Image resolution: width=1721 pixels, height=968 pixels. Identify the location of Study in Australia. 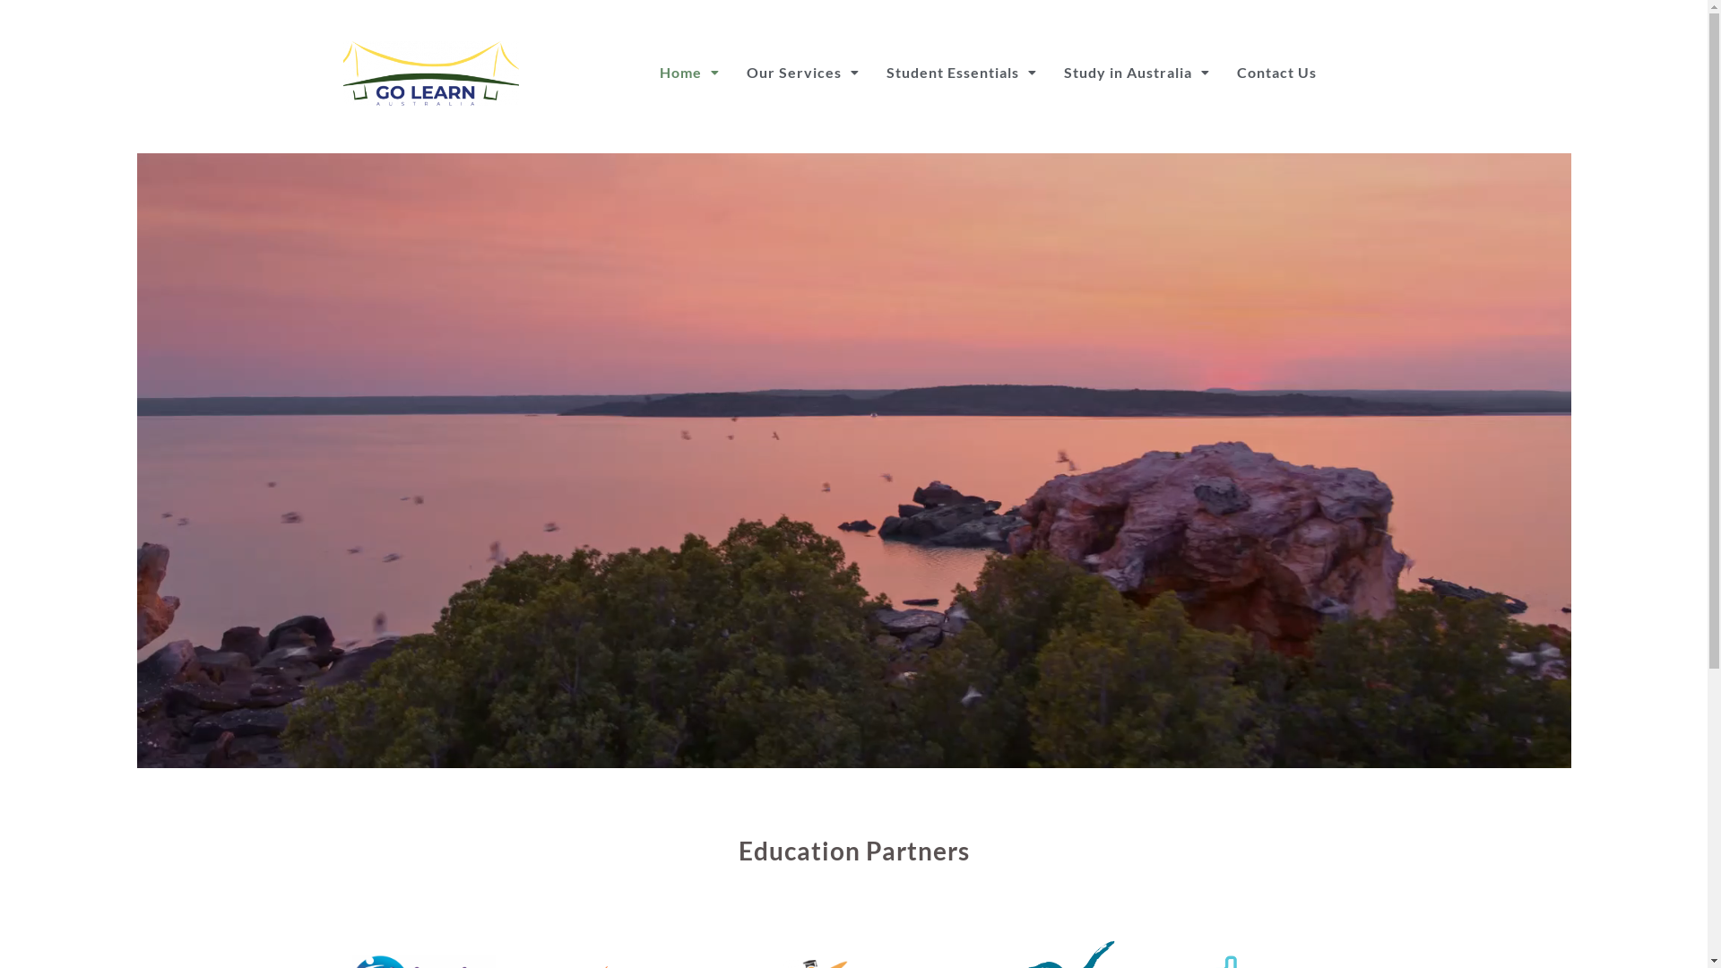
(1137, 73).